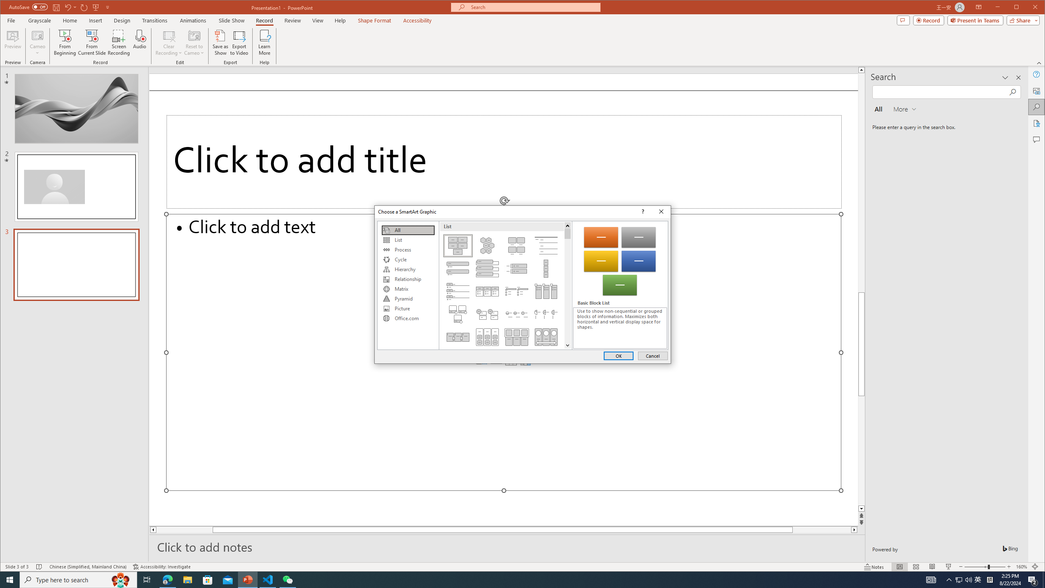 The height and width of the screenshot is (588, 1045). Describe the element at coordinates (505, 285) in the screenshot. I see `Graphic Layouts` at that location.